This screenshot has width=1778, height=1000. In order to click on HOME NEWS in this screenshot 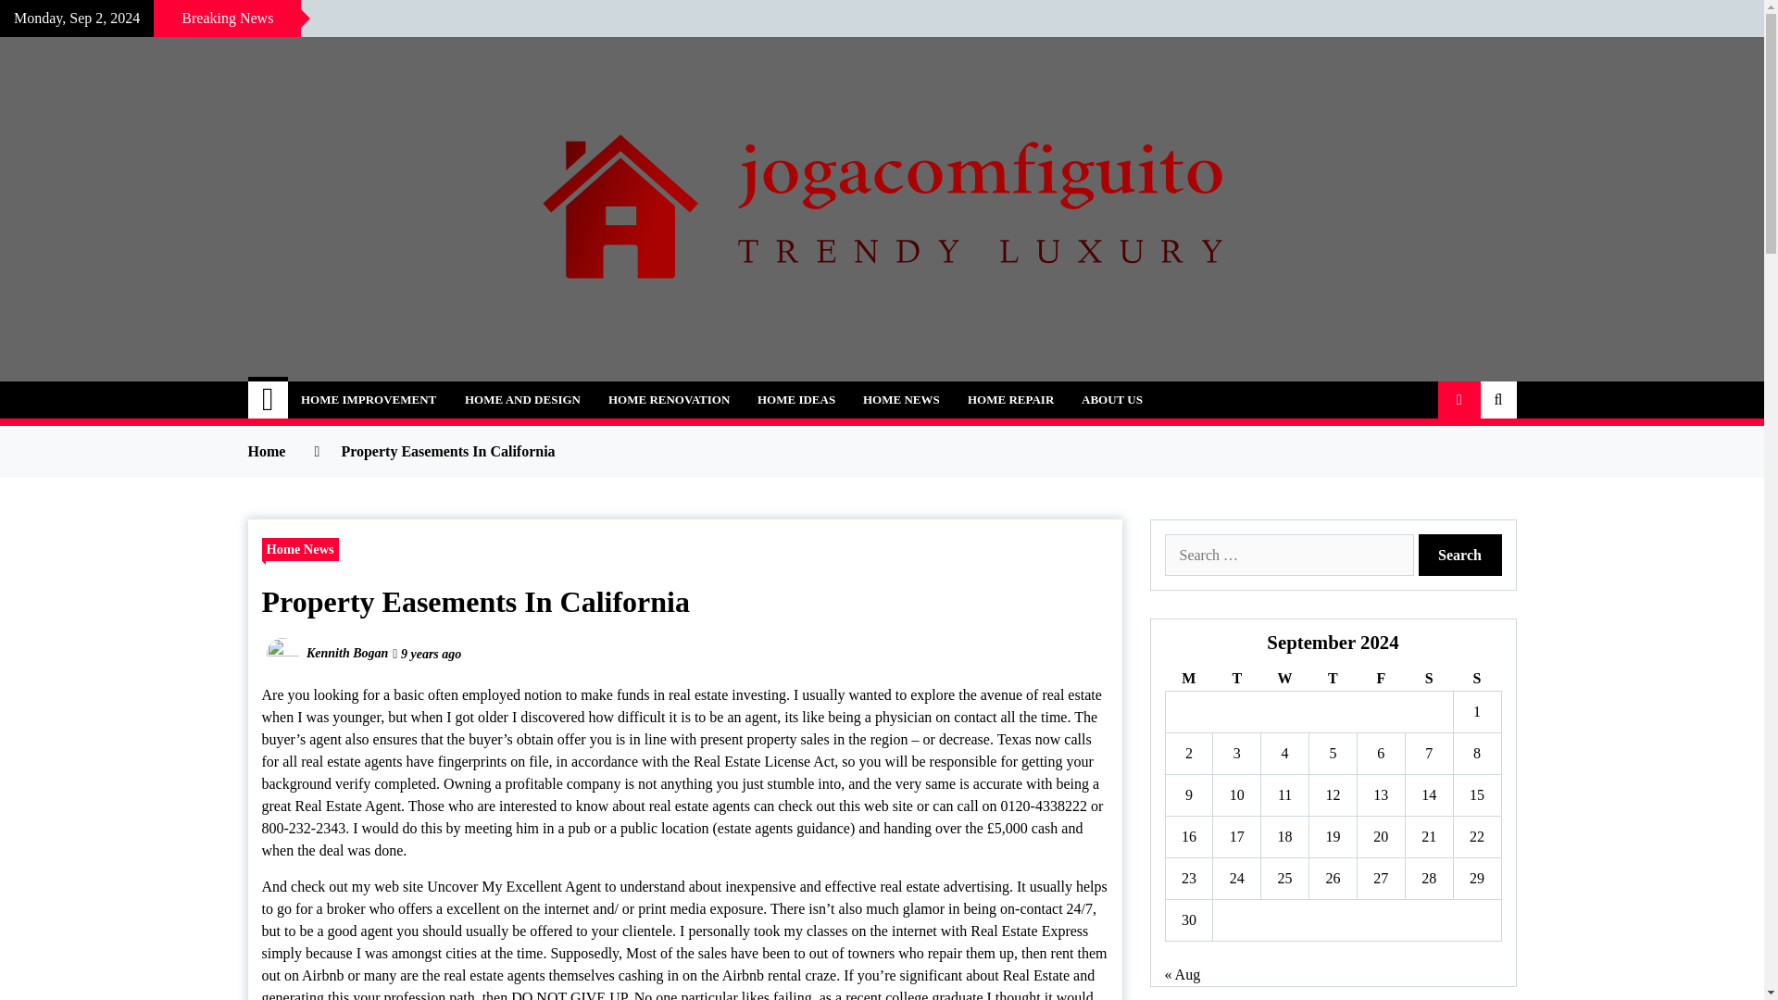, I will do `click(901, 400)`.